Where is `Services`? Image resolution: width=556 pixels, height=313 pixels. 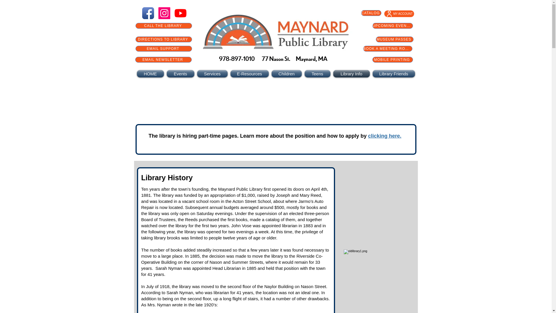
Services is located at coordinates (212, 74).